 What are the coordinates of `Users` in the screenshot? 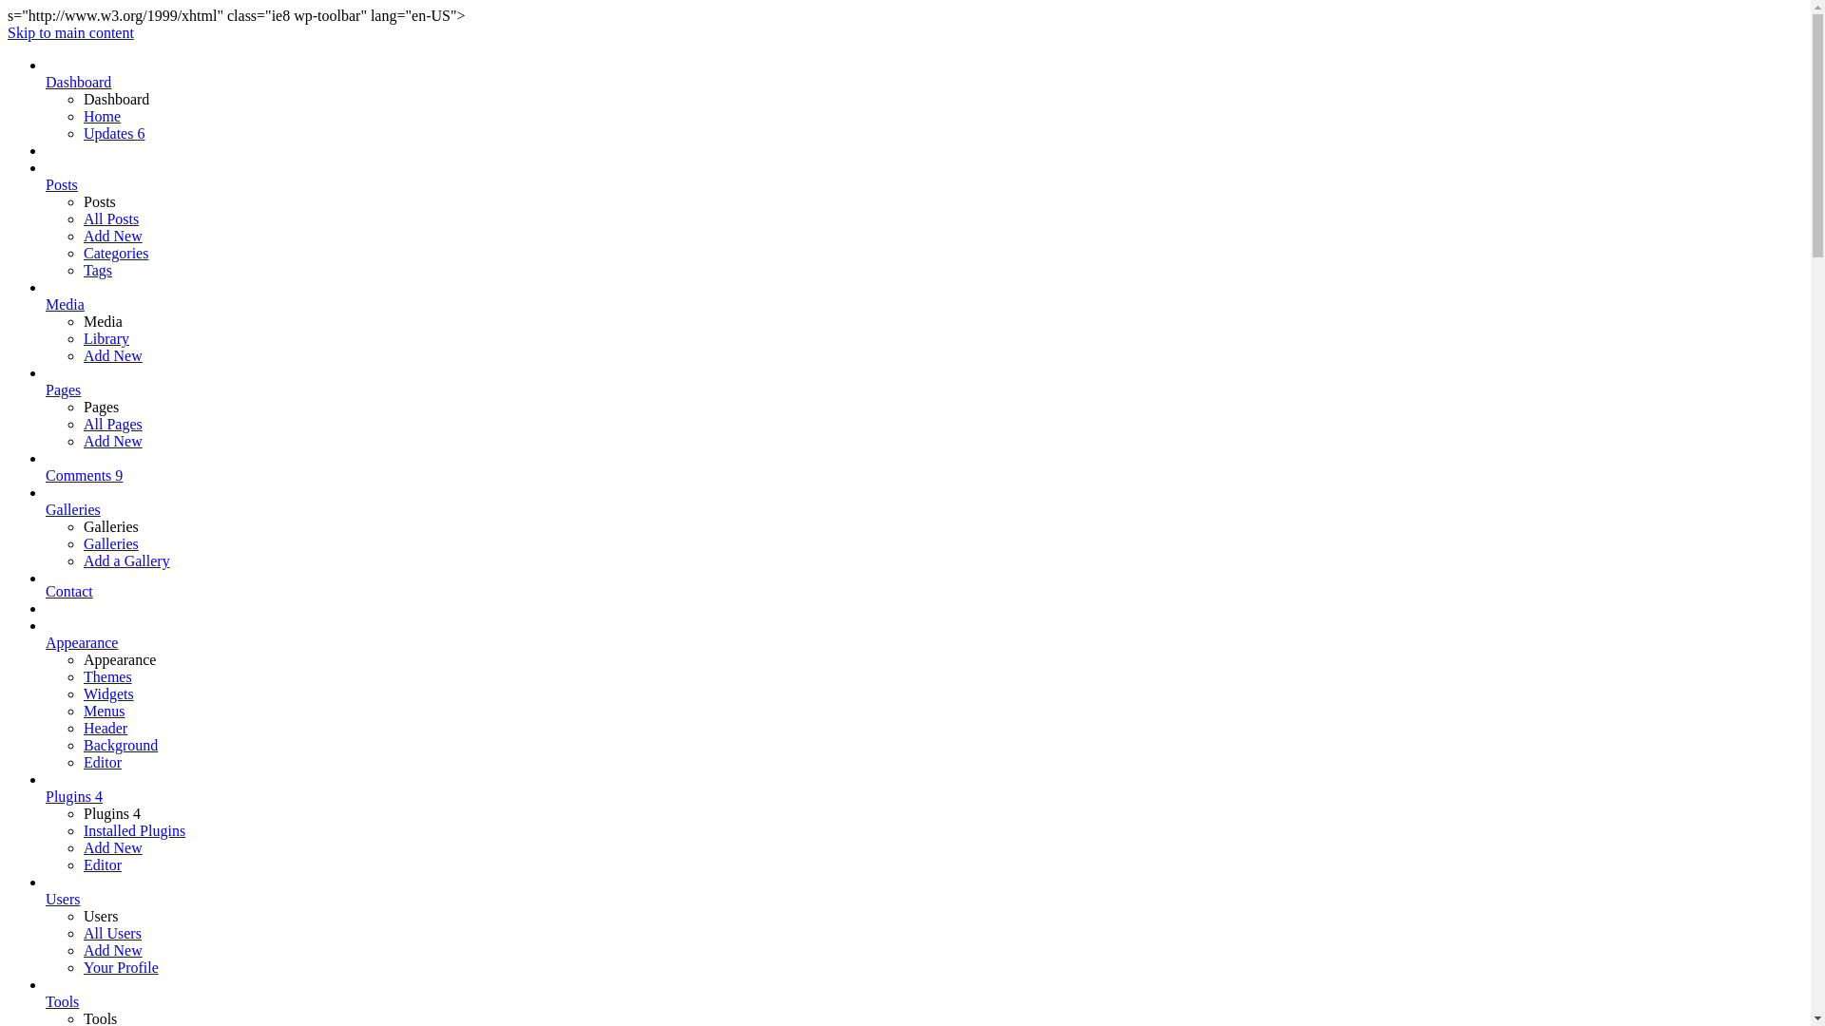 It's located at (924, 891).